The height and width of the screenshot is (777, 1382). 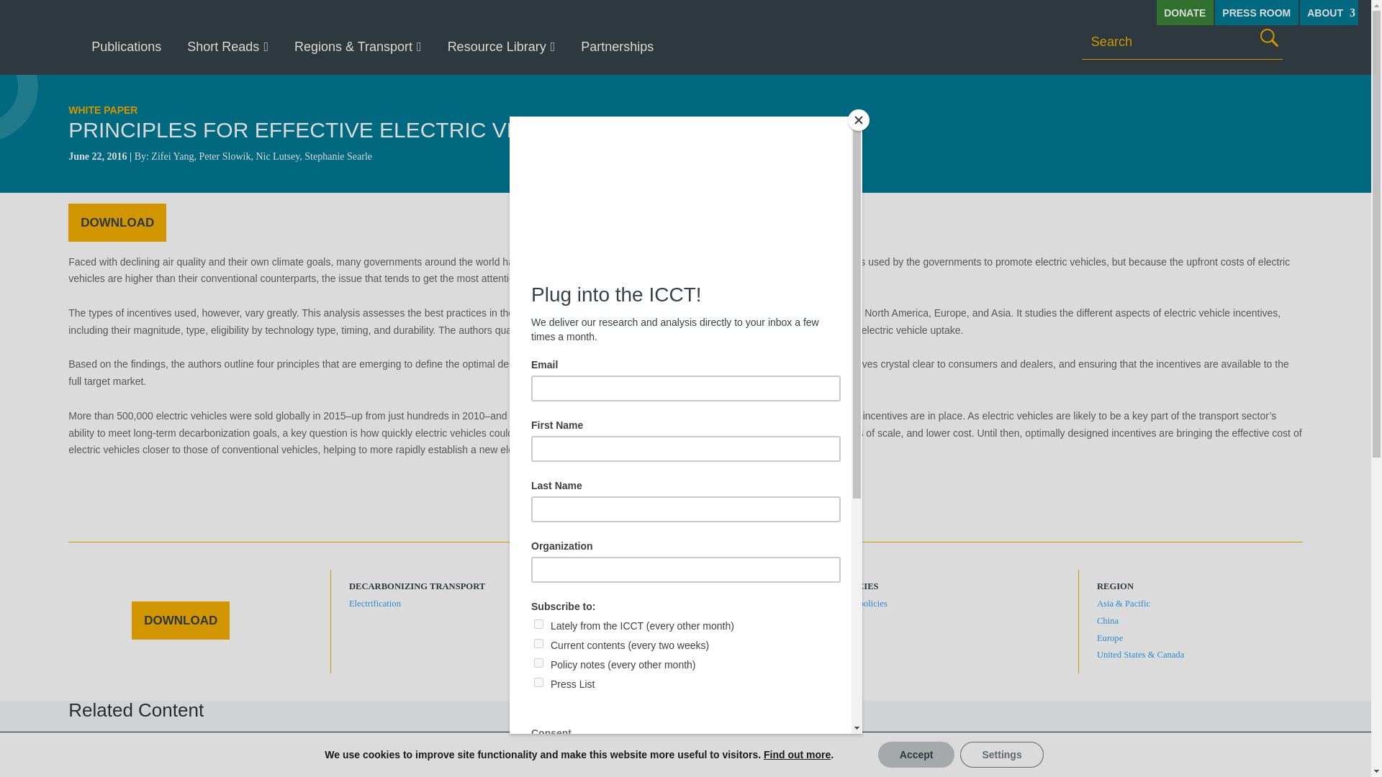 What do you see at coordinates (1185, 12) in the screenshot?
I see `DONATE` at bounding box center [1185, 12].